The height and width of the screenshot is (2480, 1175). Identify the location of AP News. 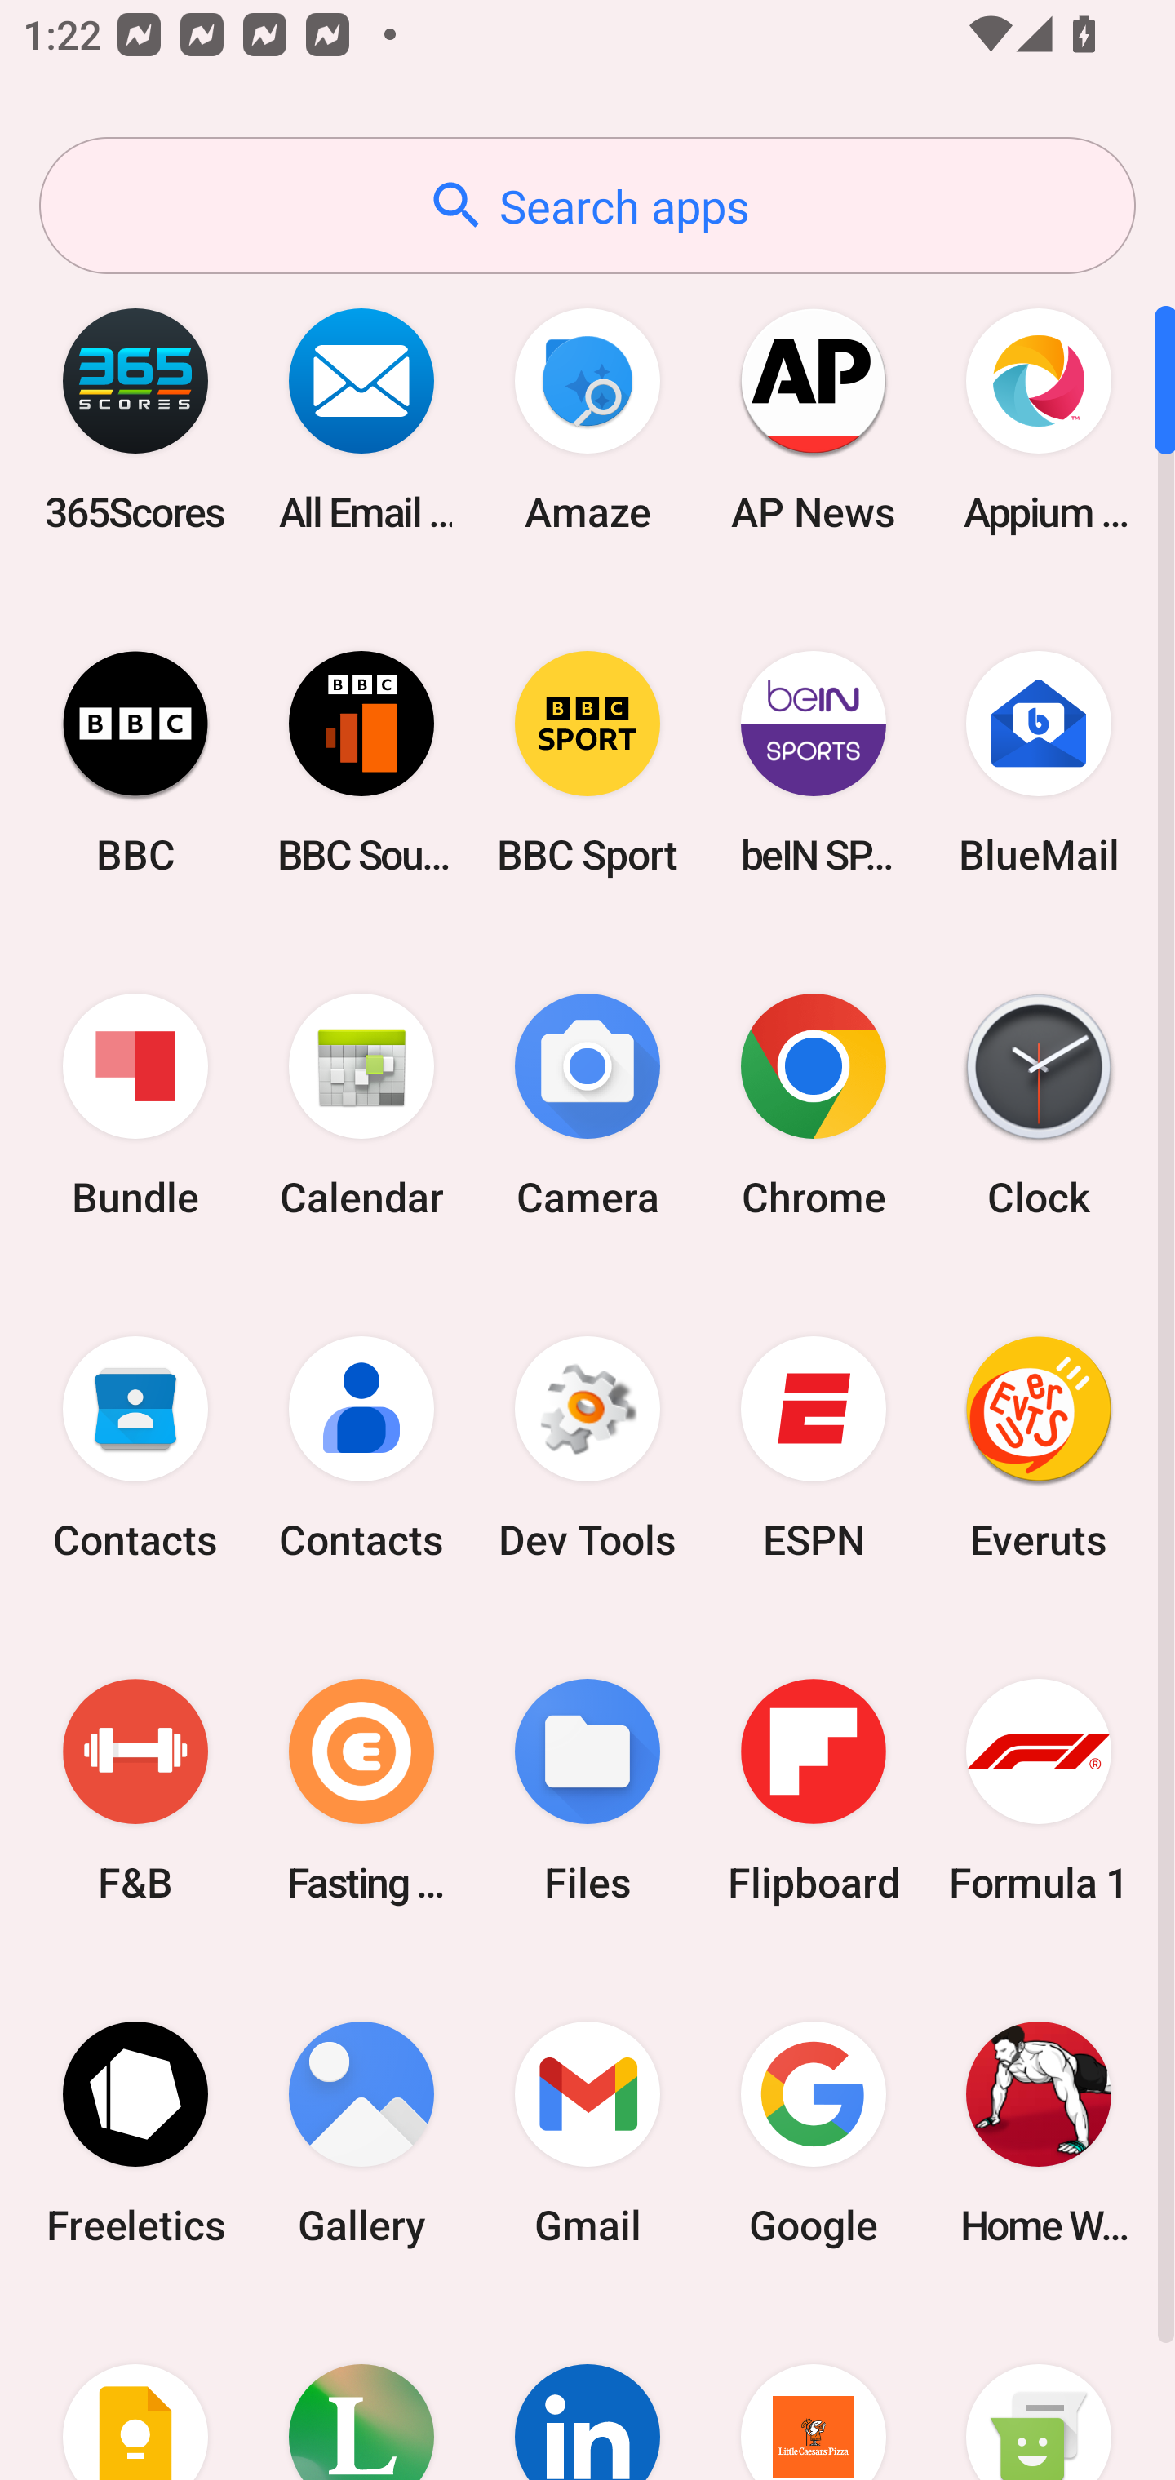
(813, 419).